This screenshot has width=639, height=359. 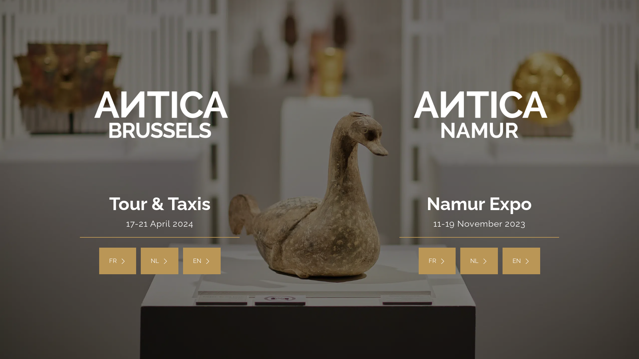 I want to click on NL, so click(x=479, y=261).